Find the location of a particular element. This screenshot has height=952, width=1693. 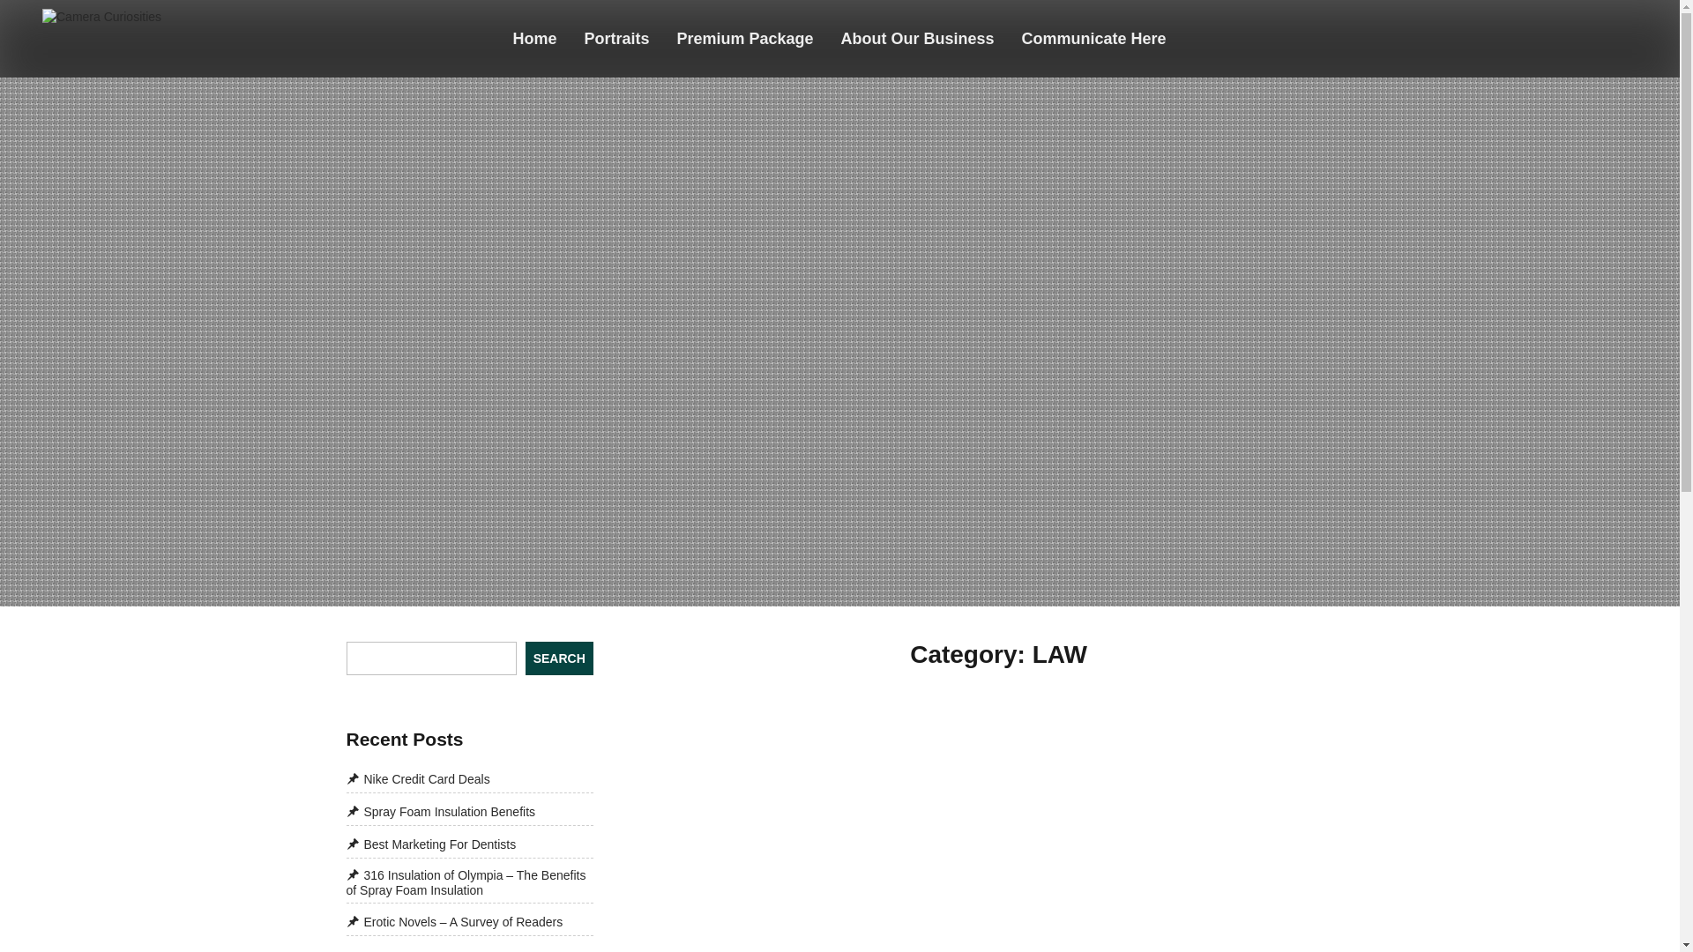

Premium Package is located at coordinates (745, 38).